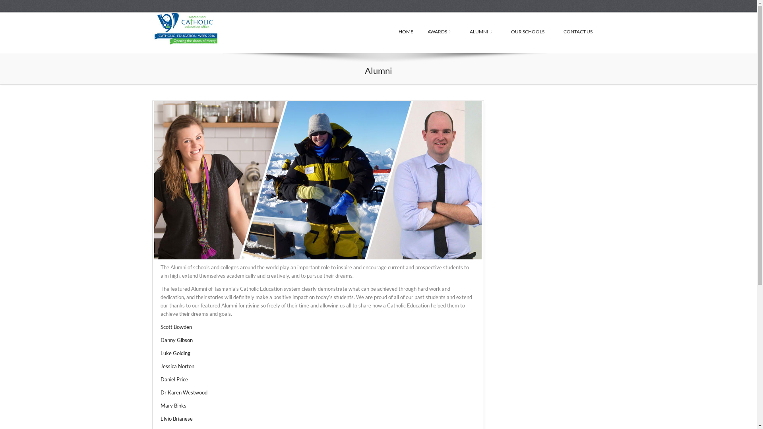  What do you see at coordinates (174, 379) in the screenshot?
I see `Daniel Price` at bounding box center [174, 379].